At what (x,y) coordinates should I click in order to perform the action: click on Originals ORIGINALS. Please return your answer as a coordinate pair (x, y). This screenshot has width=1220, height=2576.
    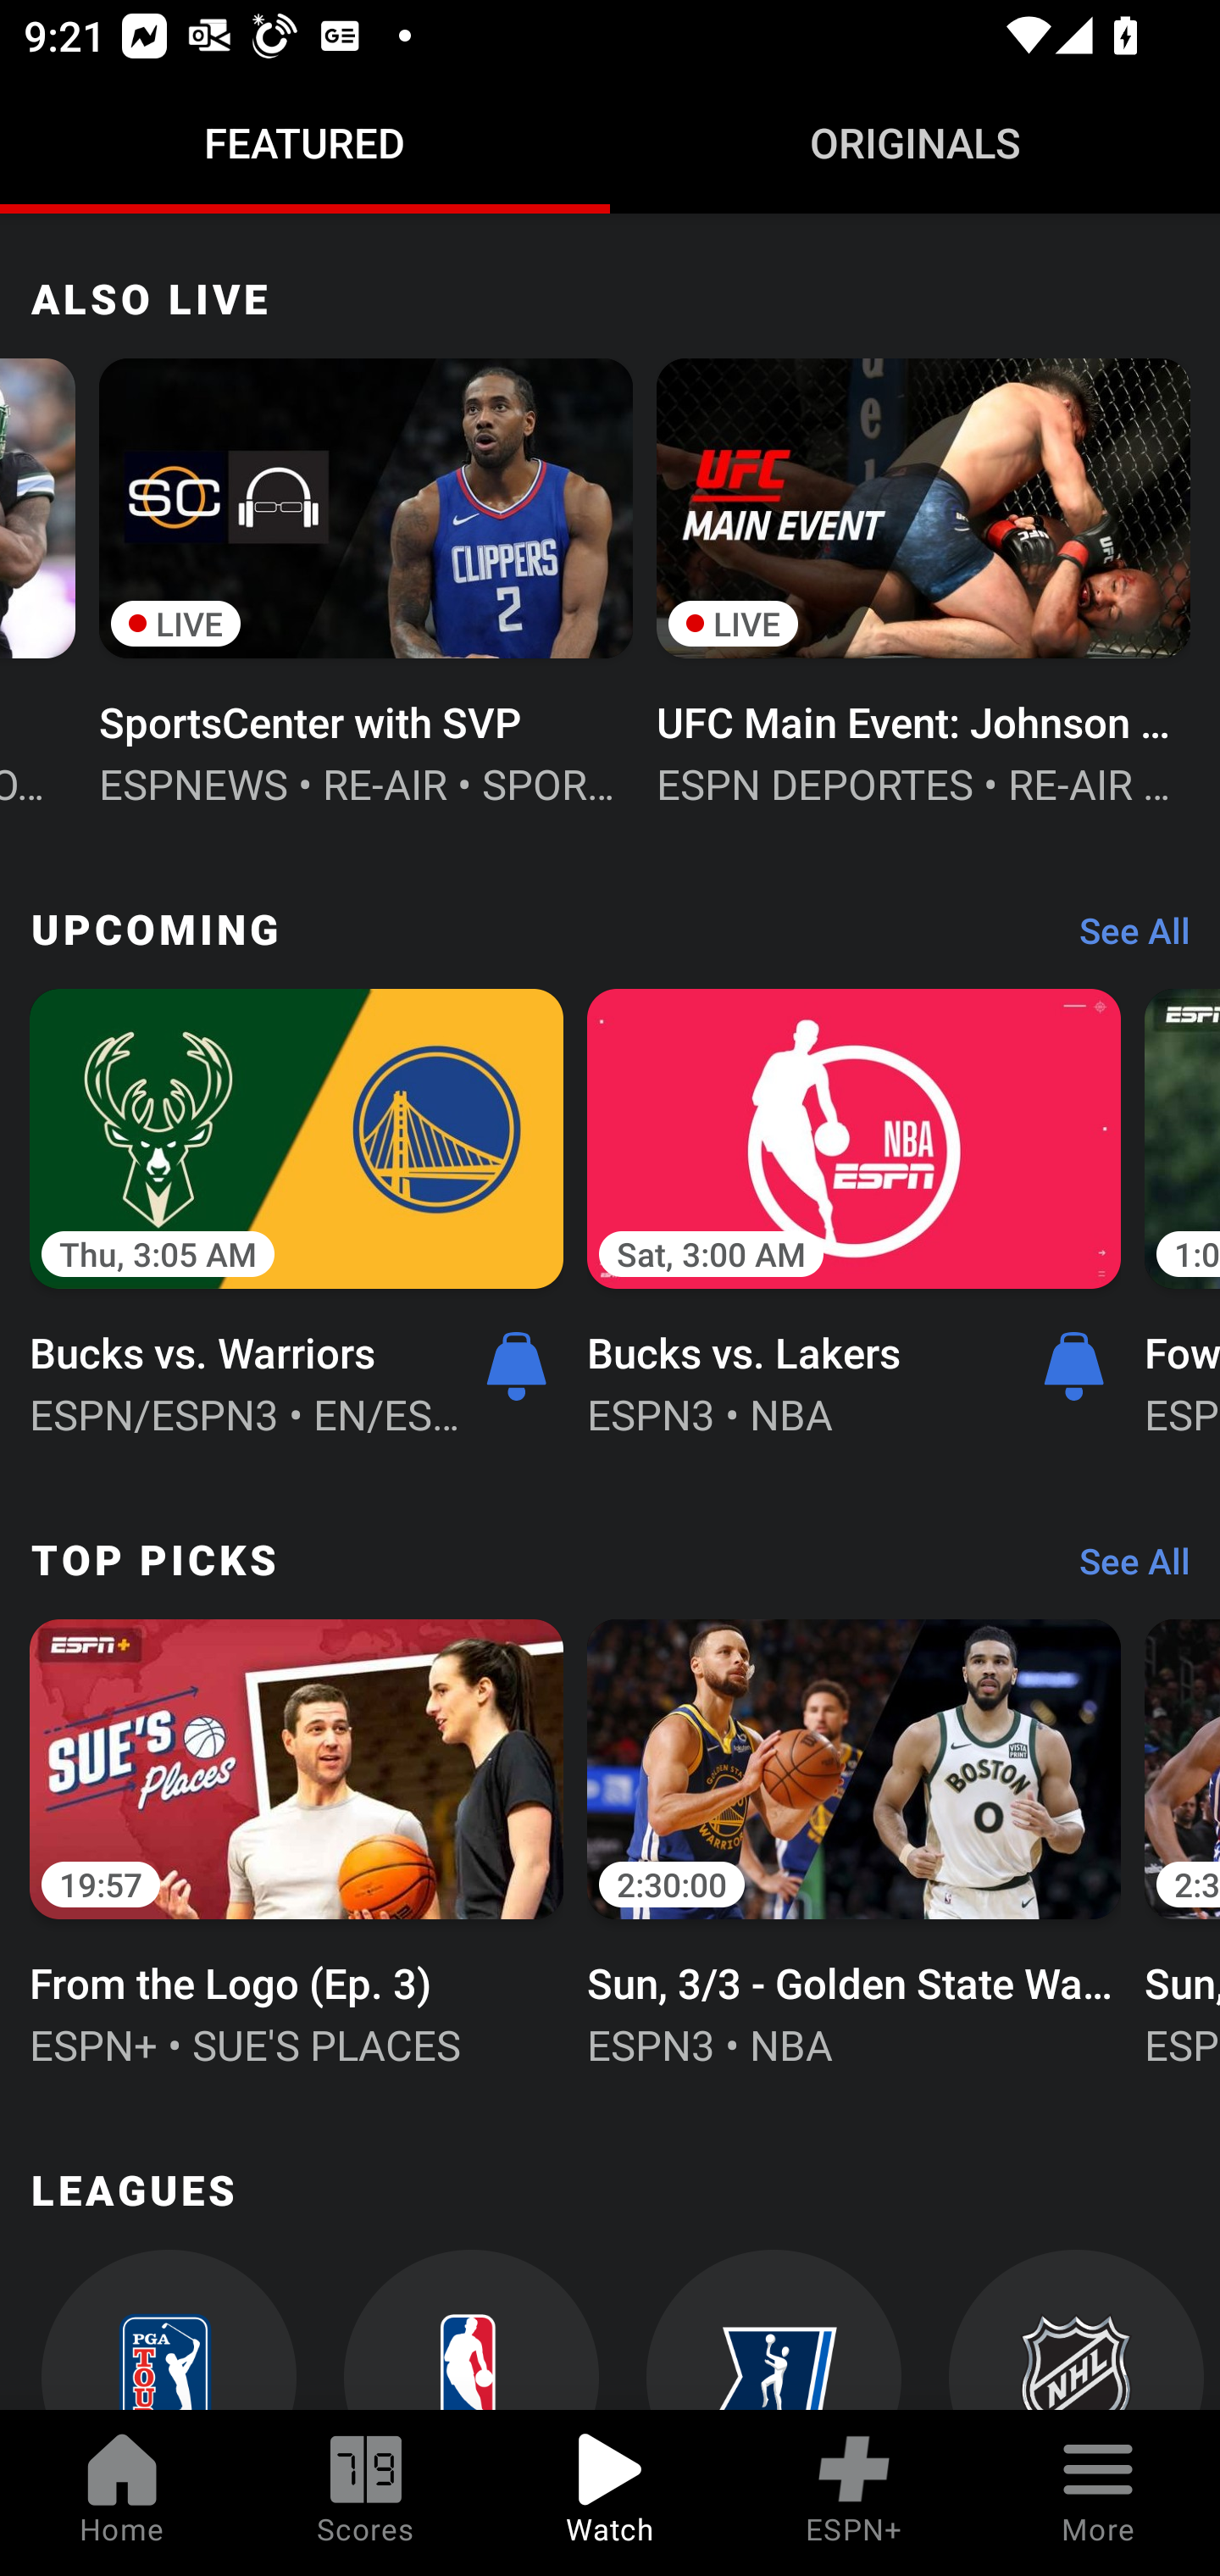
    Looking at the image, I should click on (915, 142).